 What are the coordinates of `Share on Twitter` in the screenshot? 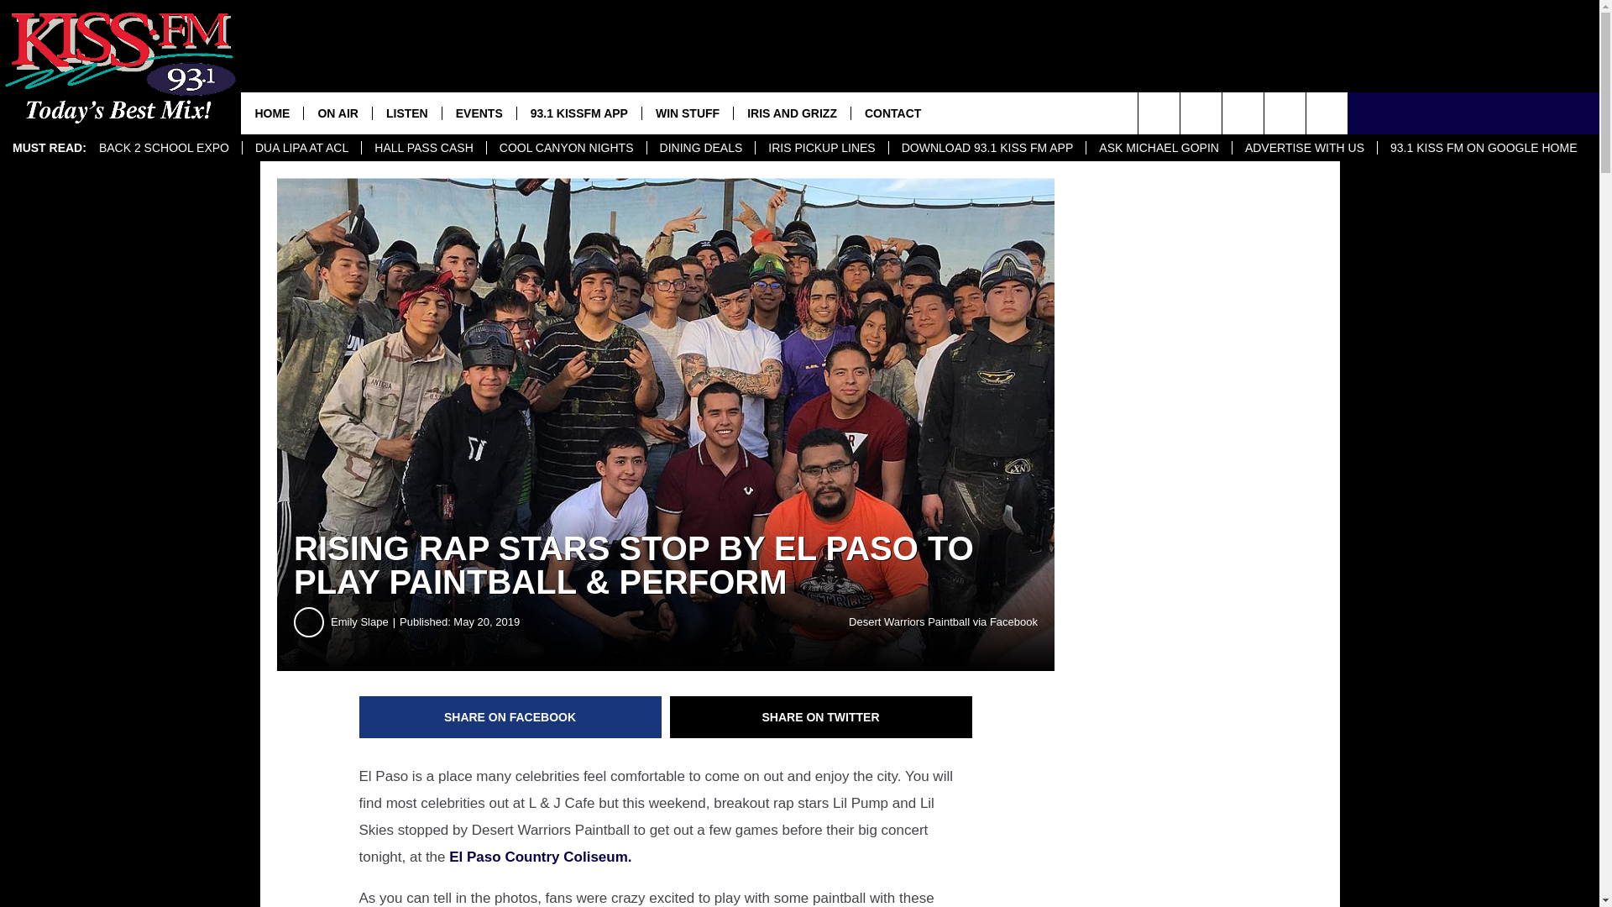 It's located at (821, 717).